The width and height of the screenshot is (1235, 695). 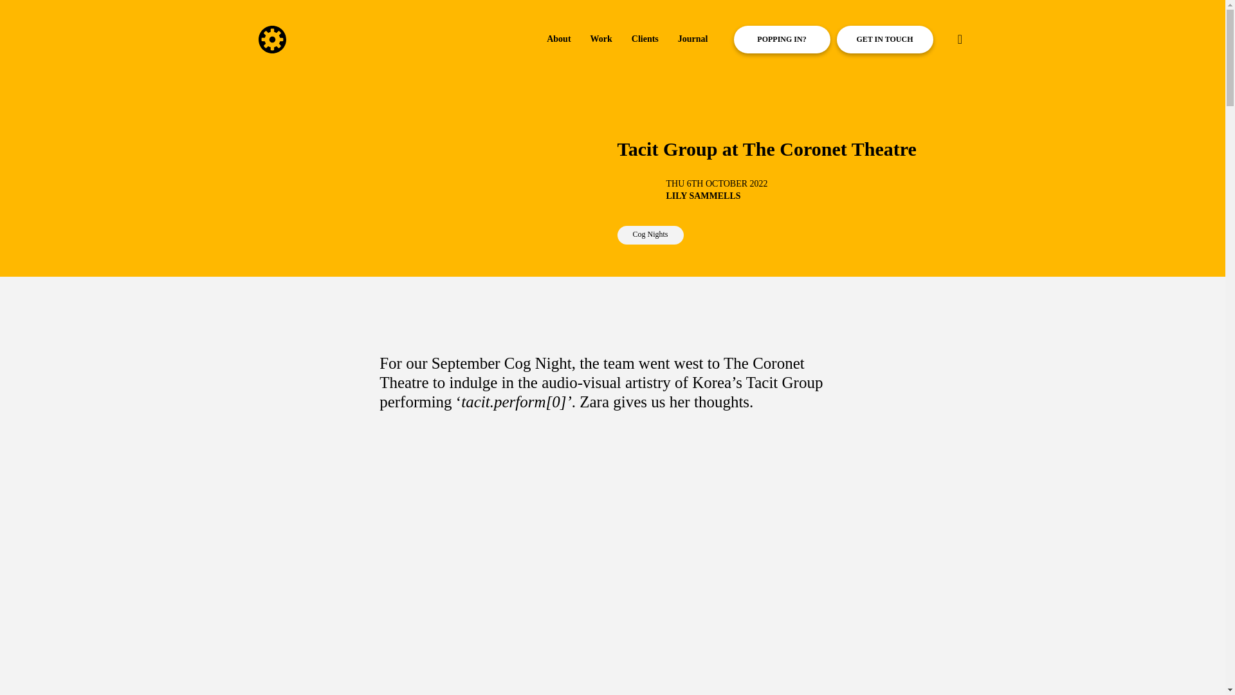 I want to click on Clients, so click(x=645, y=40).